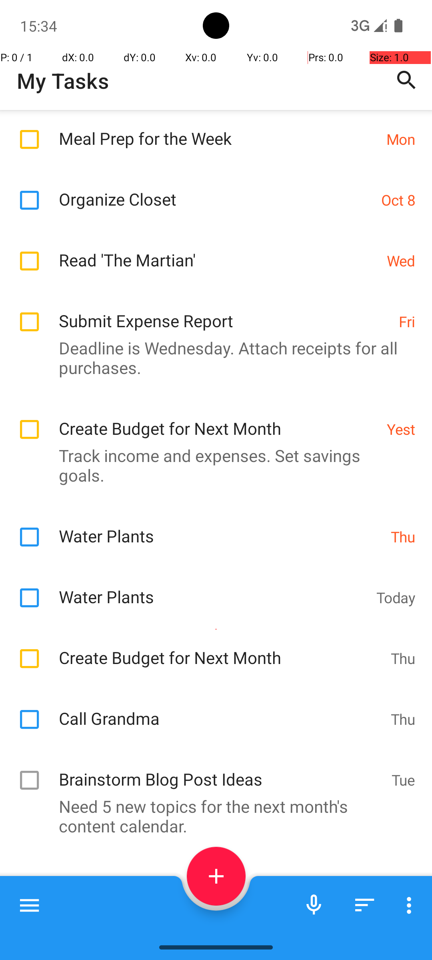 The height and width of the screenshot is (960, 432). I want to click on Organize Closet, so click(216, 190).